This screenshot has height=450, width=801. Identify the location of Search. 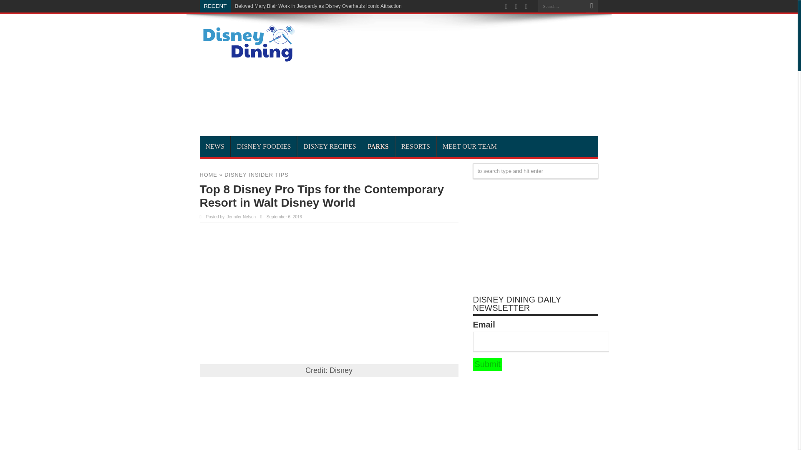
(592, 6).